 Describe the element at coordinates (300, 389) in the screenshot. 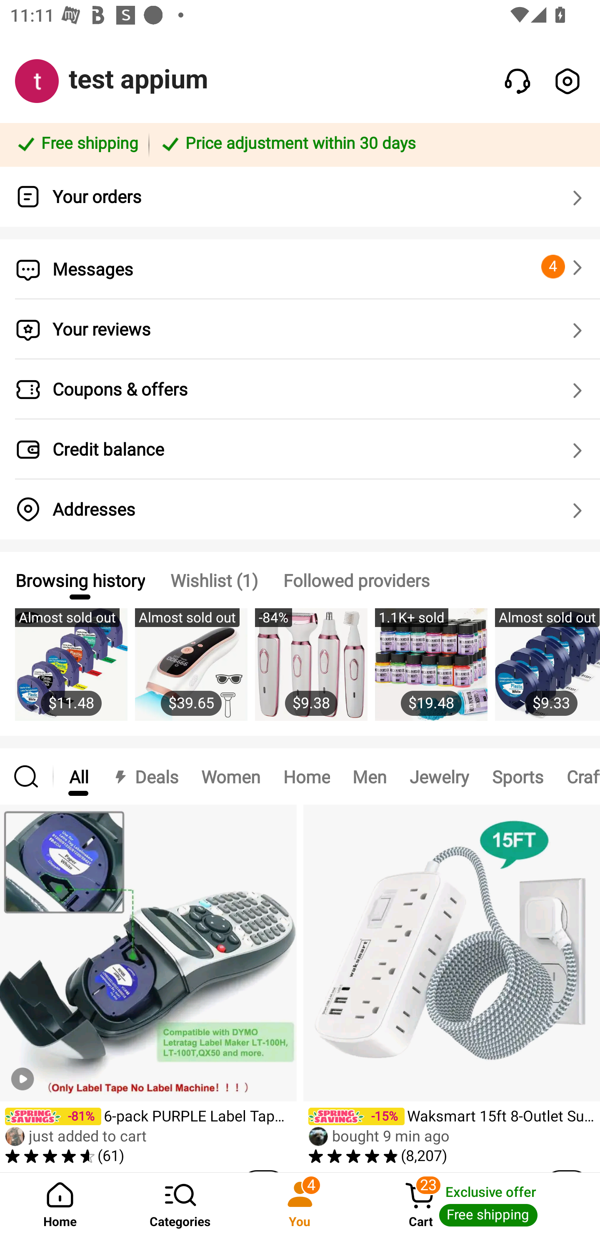

I see `Coupons & offers` at that location.